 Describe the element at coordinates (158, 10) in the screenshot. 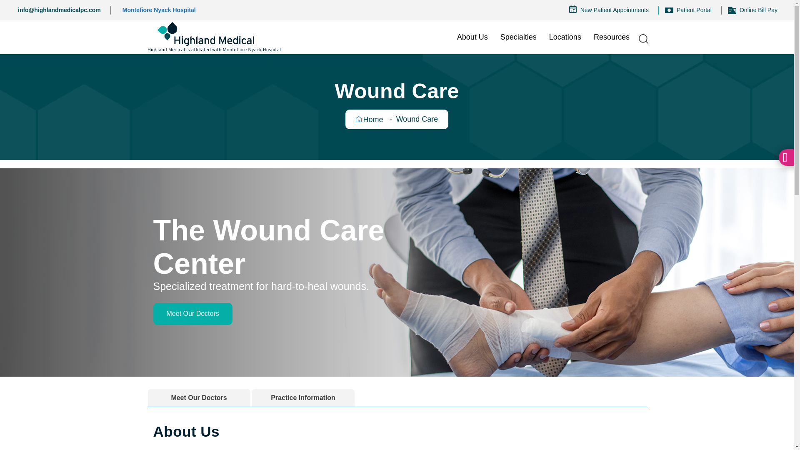

I see `Montefiore Nyack Hospital` at that location.